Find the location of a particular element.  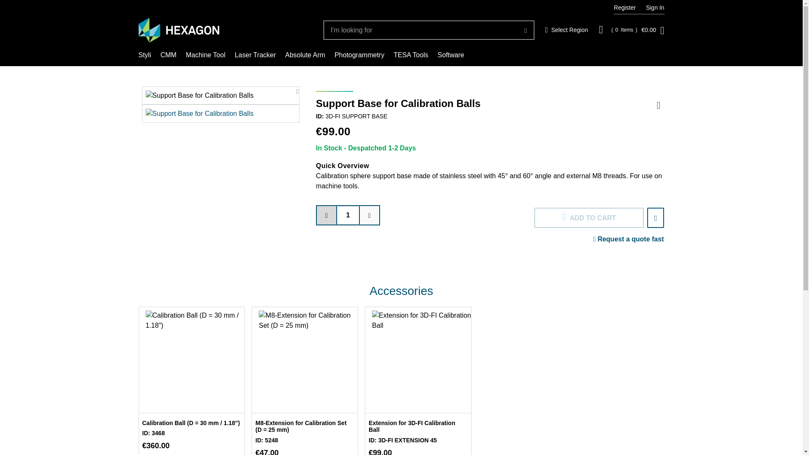

Sign In is located at coordinates (655, 8).